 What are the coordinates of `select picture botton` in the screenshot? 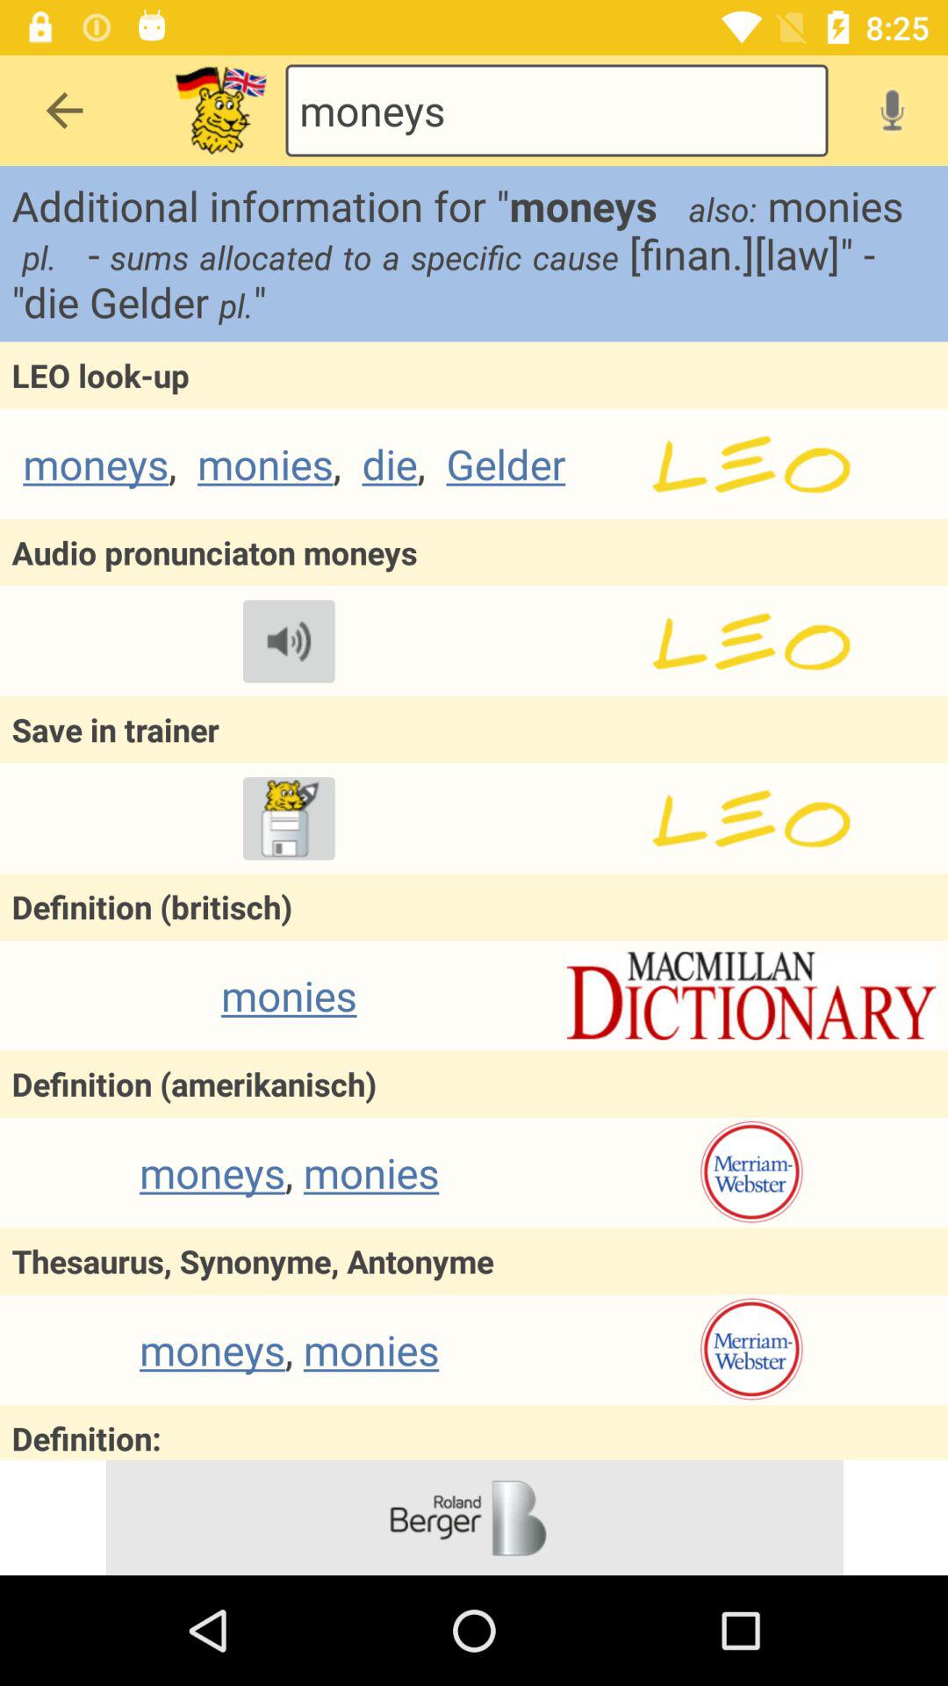 It's located at (221, 111).